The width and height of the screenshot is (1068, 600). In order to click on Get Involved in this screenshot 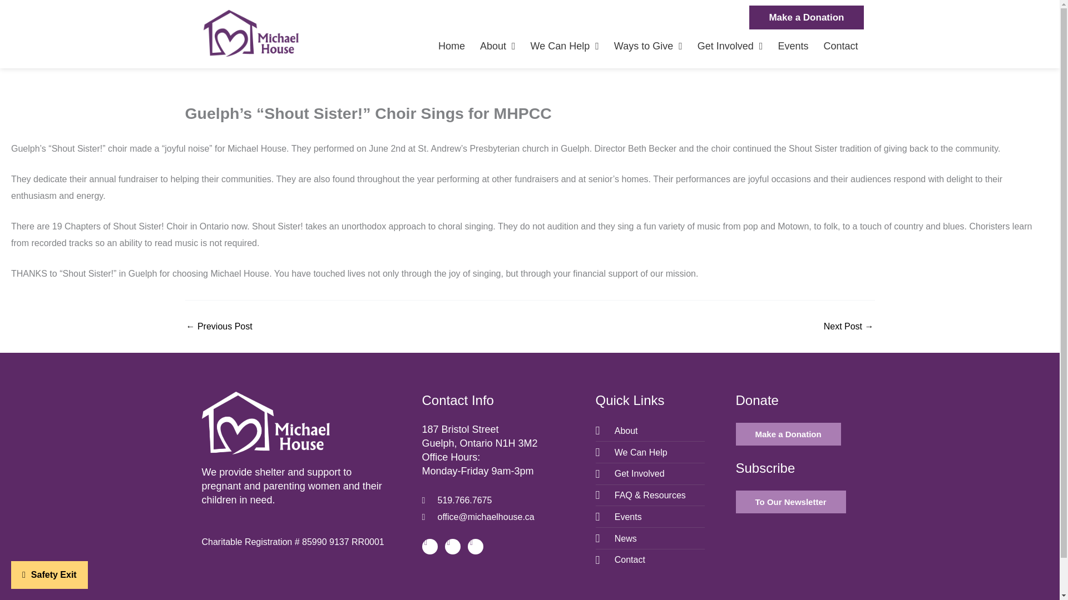, I will do `click(730, 46)`.